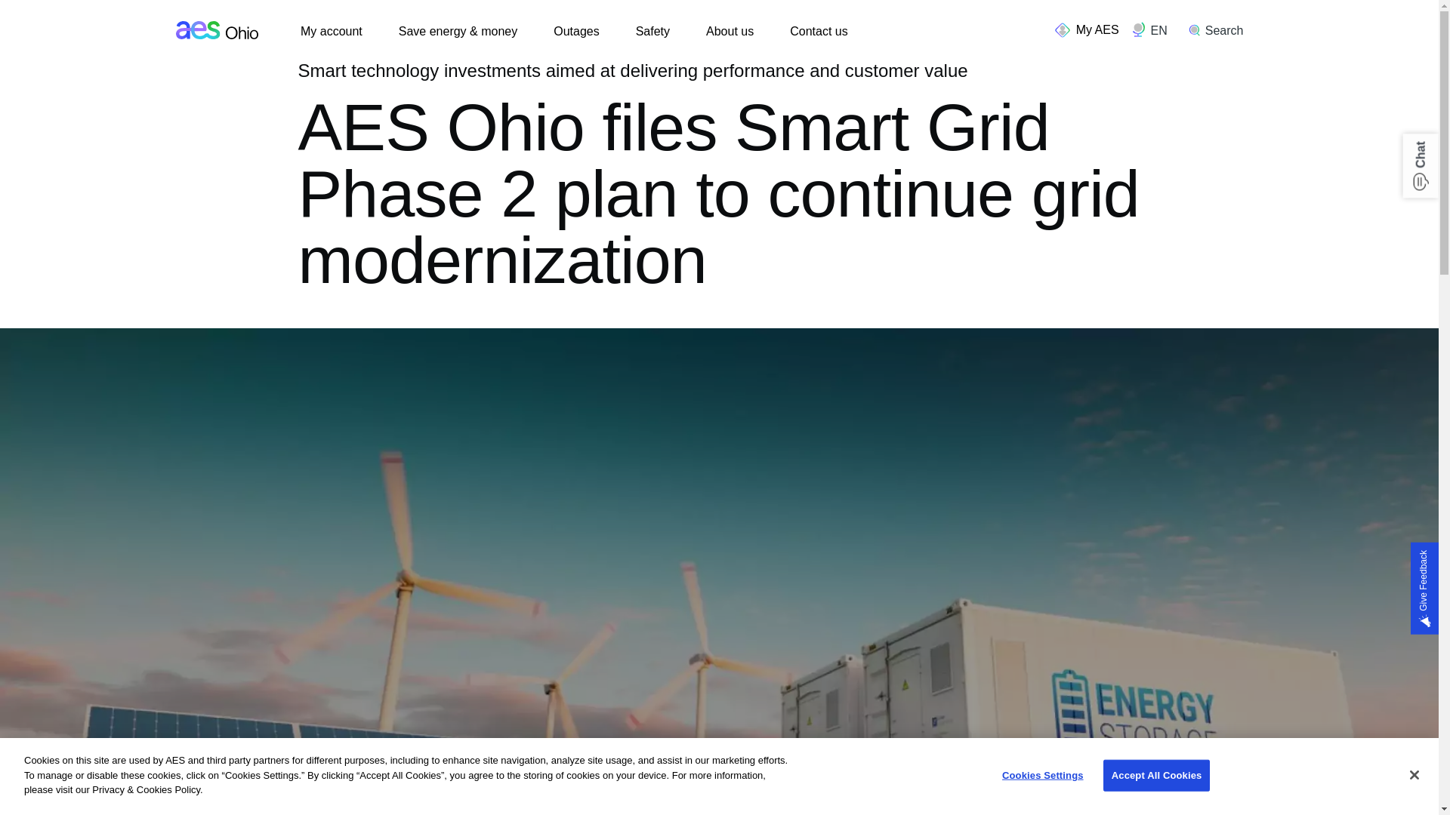 Image resolution: width=1450 pixels, height=815 pixels. I want to click on My account, so click(331, 32).